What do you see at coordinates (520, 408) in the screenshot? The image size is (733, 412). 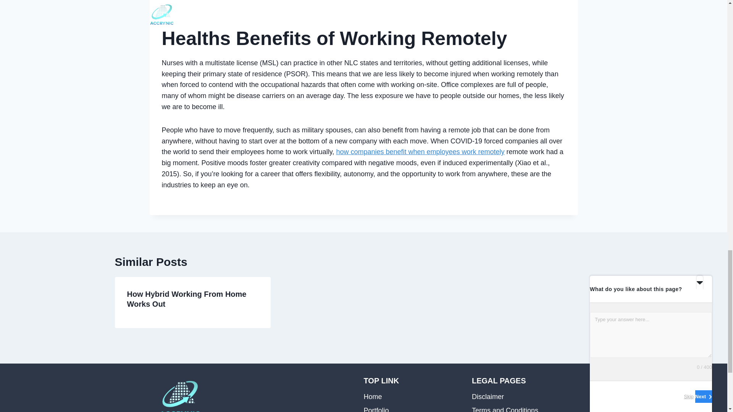 I see `Terms and Conditions` at bounding box center [520, 408].